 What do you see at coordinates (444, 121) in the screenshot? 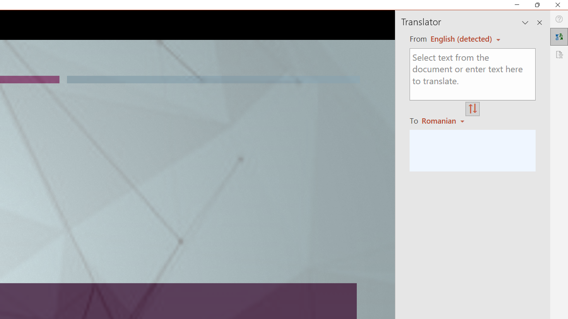
I see `Romanian` at bounding box center [444, 121].